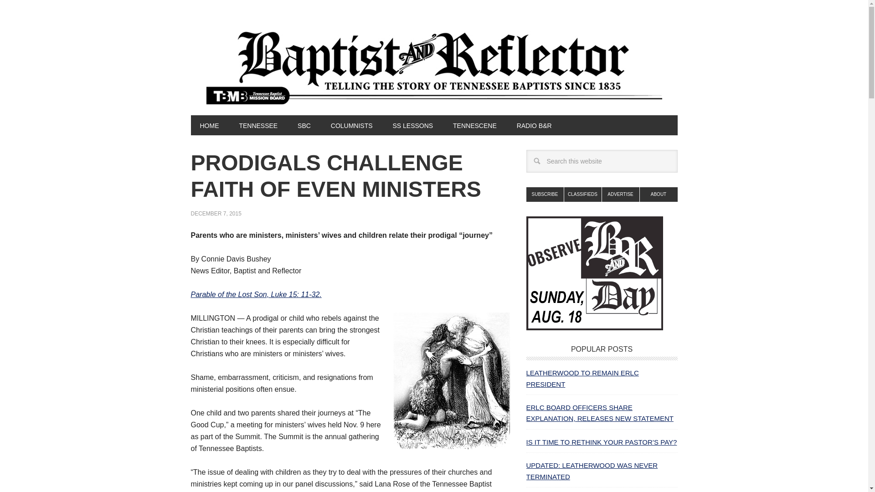  Describe the element at coordinates (258, 125) in the screenshot. I see `TENNESSEE` at that location.